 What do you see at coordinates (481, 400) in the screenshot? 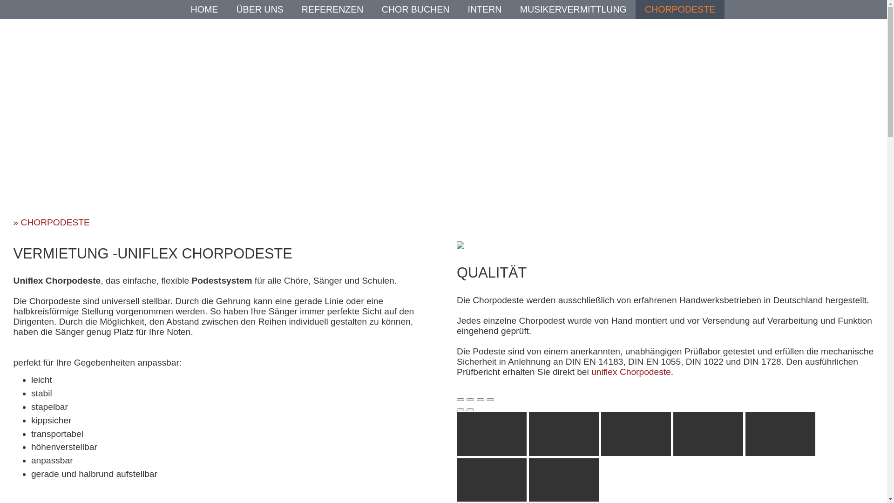
I see `Toggle fullscreen` at bounding box center [481, 400].